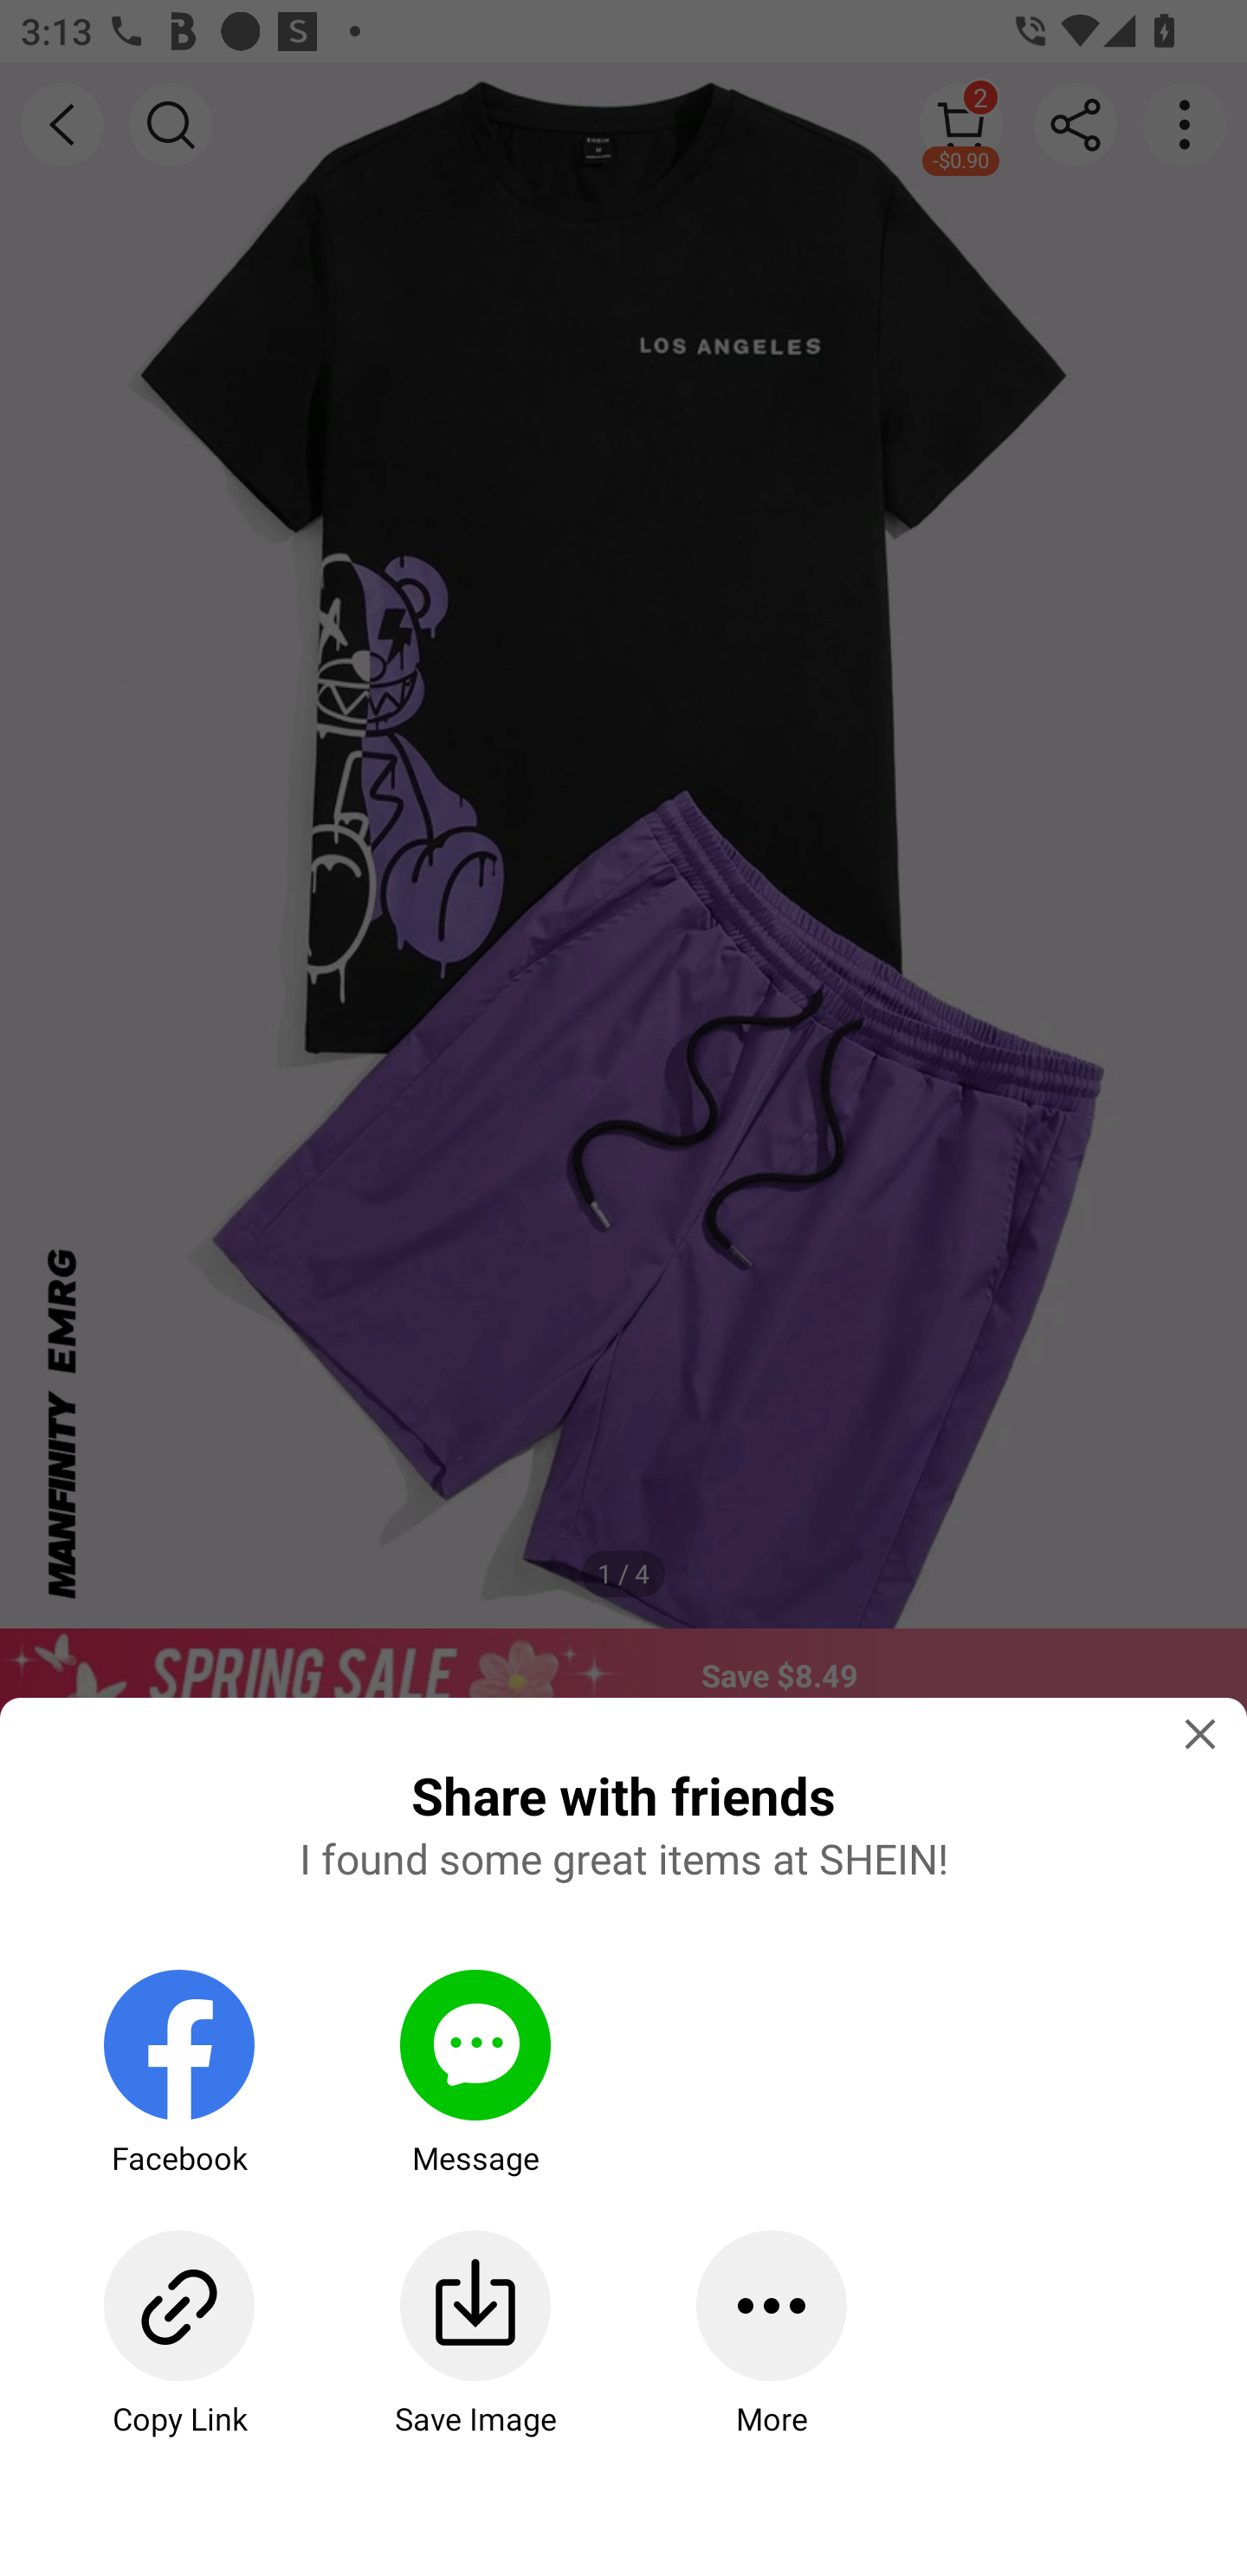  What do you see at coordinates (178, 2334) in the screenshot?
I see `Copy Link` at bounding box center [178, 2334].